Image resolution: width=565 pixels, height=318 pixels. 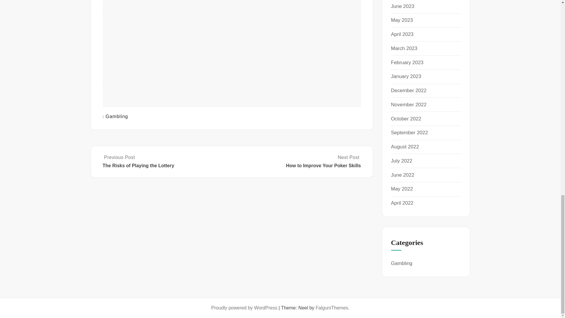 I want to click on April 2023, so click(x=402, y=34).